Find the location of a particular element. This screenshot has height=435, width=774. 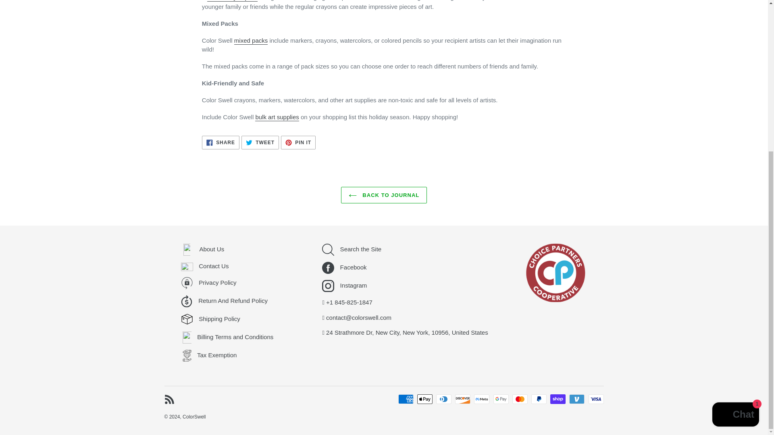

Privacy Policy is located at coordinates (277, 117).